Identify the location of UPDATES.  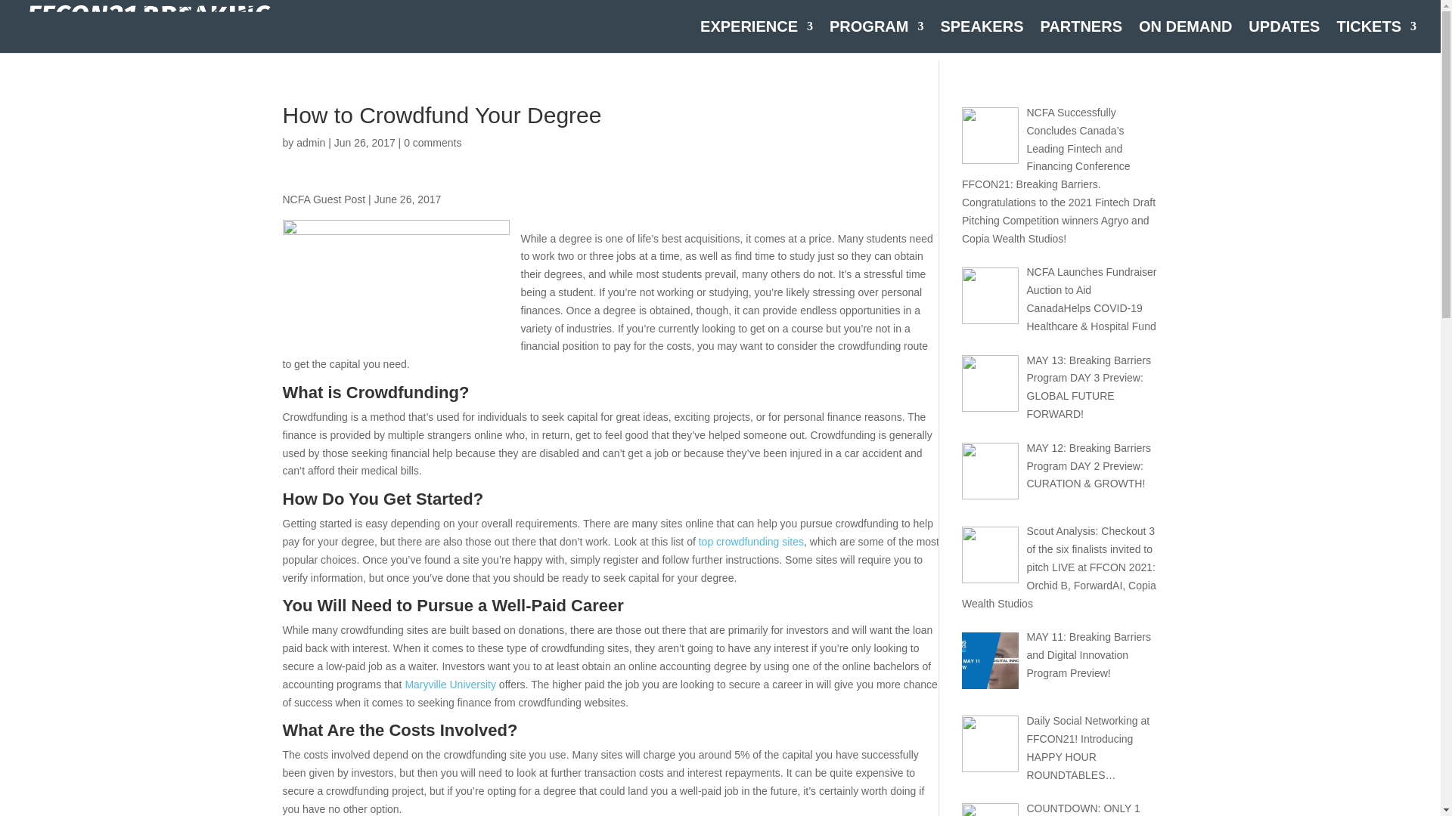
(1284, 37).